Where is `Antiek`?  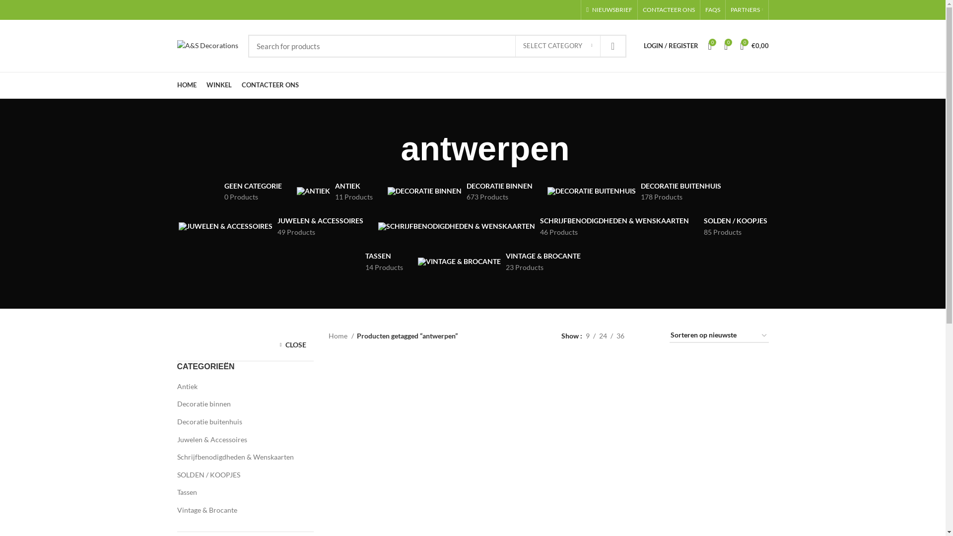 Antiek is located at coordinates (239, 387).